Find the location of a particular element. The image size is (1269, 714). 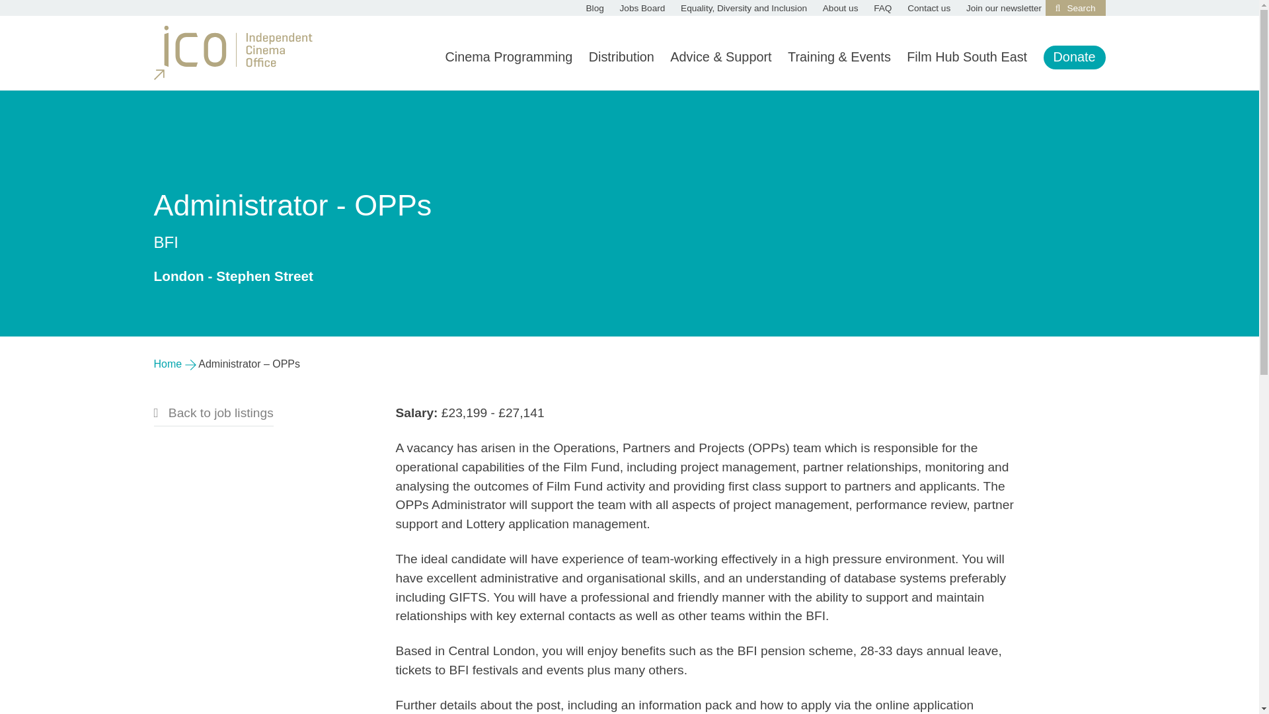

Film Hub South East is located at coordinates (966, 57).